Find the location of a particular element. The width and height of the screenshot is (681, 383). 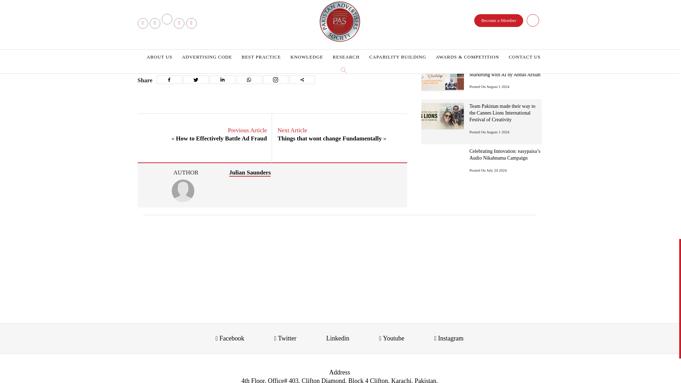

Linkedin is located at coordinates (222, 79).